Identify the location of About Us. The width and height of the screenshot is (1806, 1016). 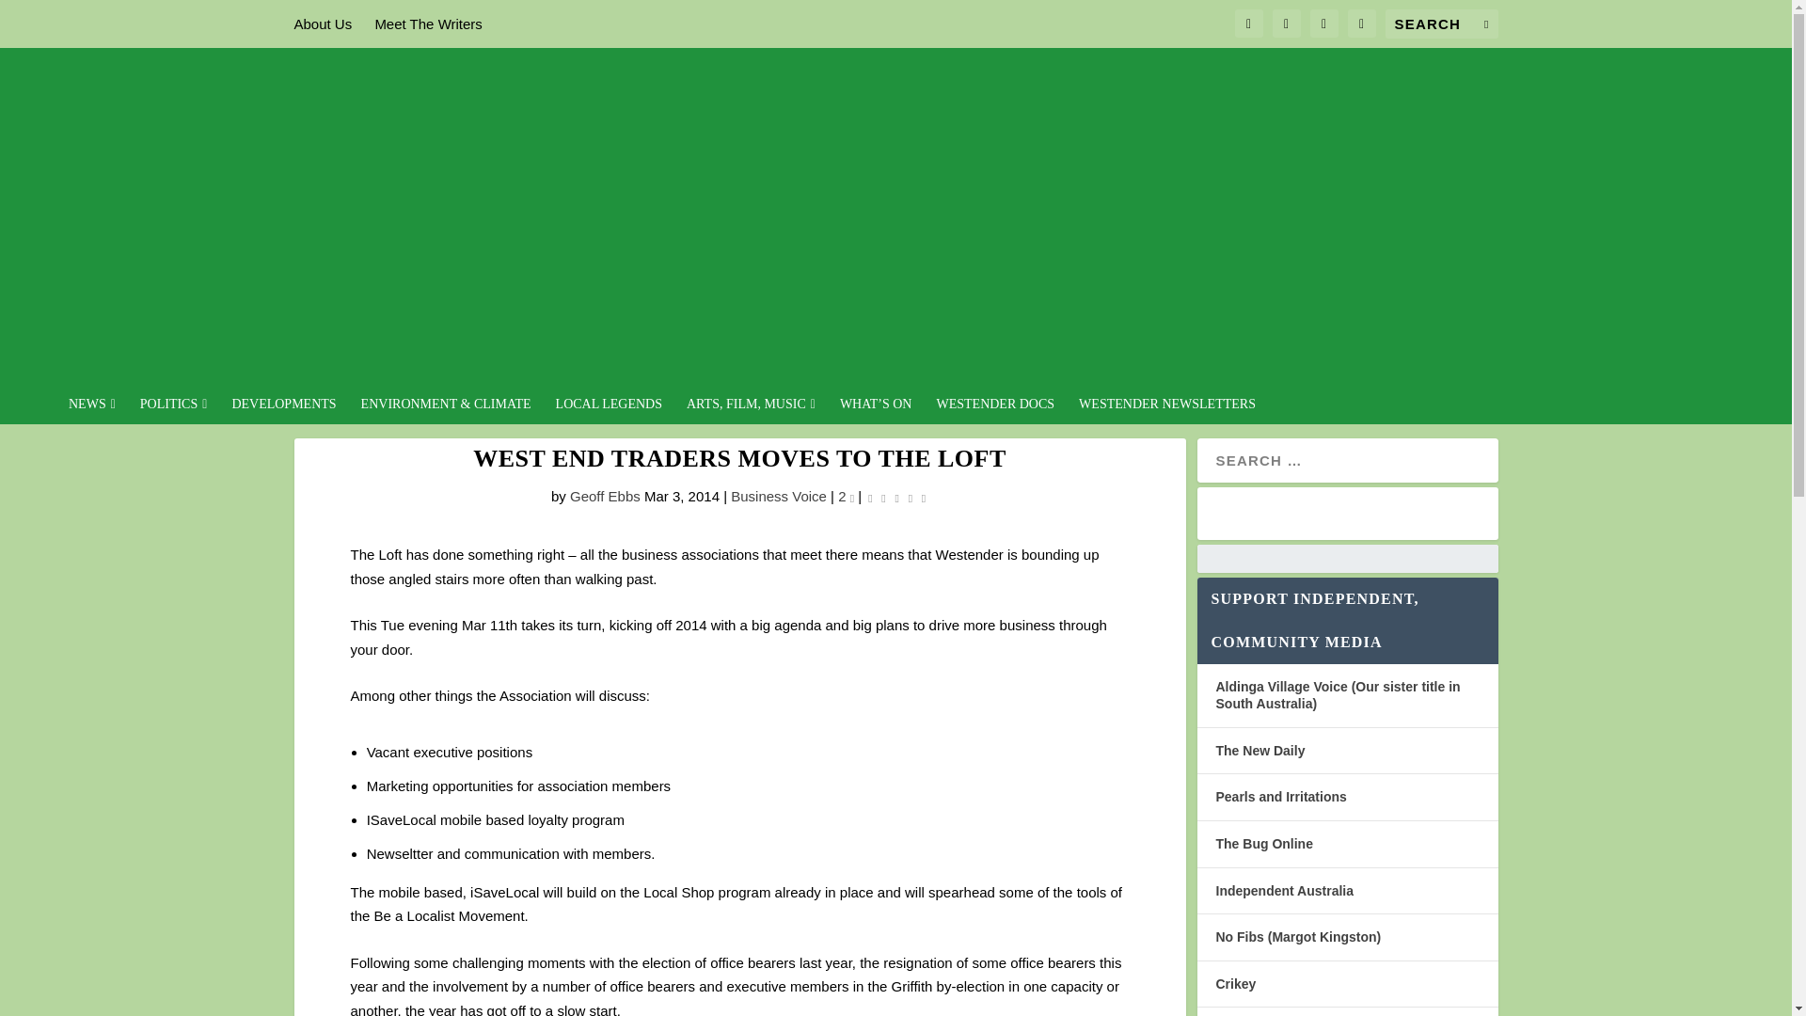
(322, 24).